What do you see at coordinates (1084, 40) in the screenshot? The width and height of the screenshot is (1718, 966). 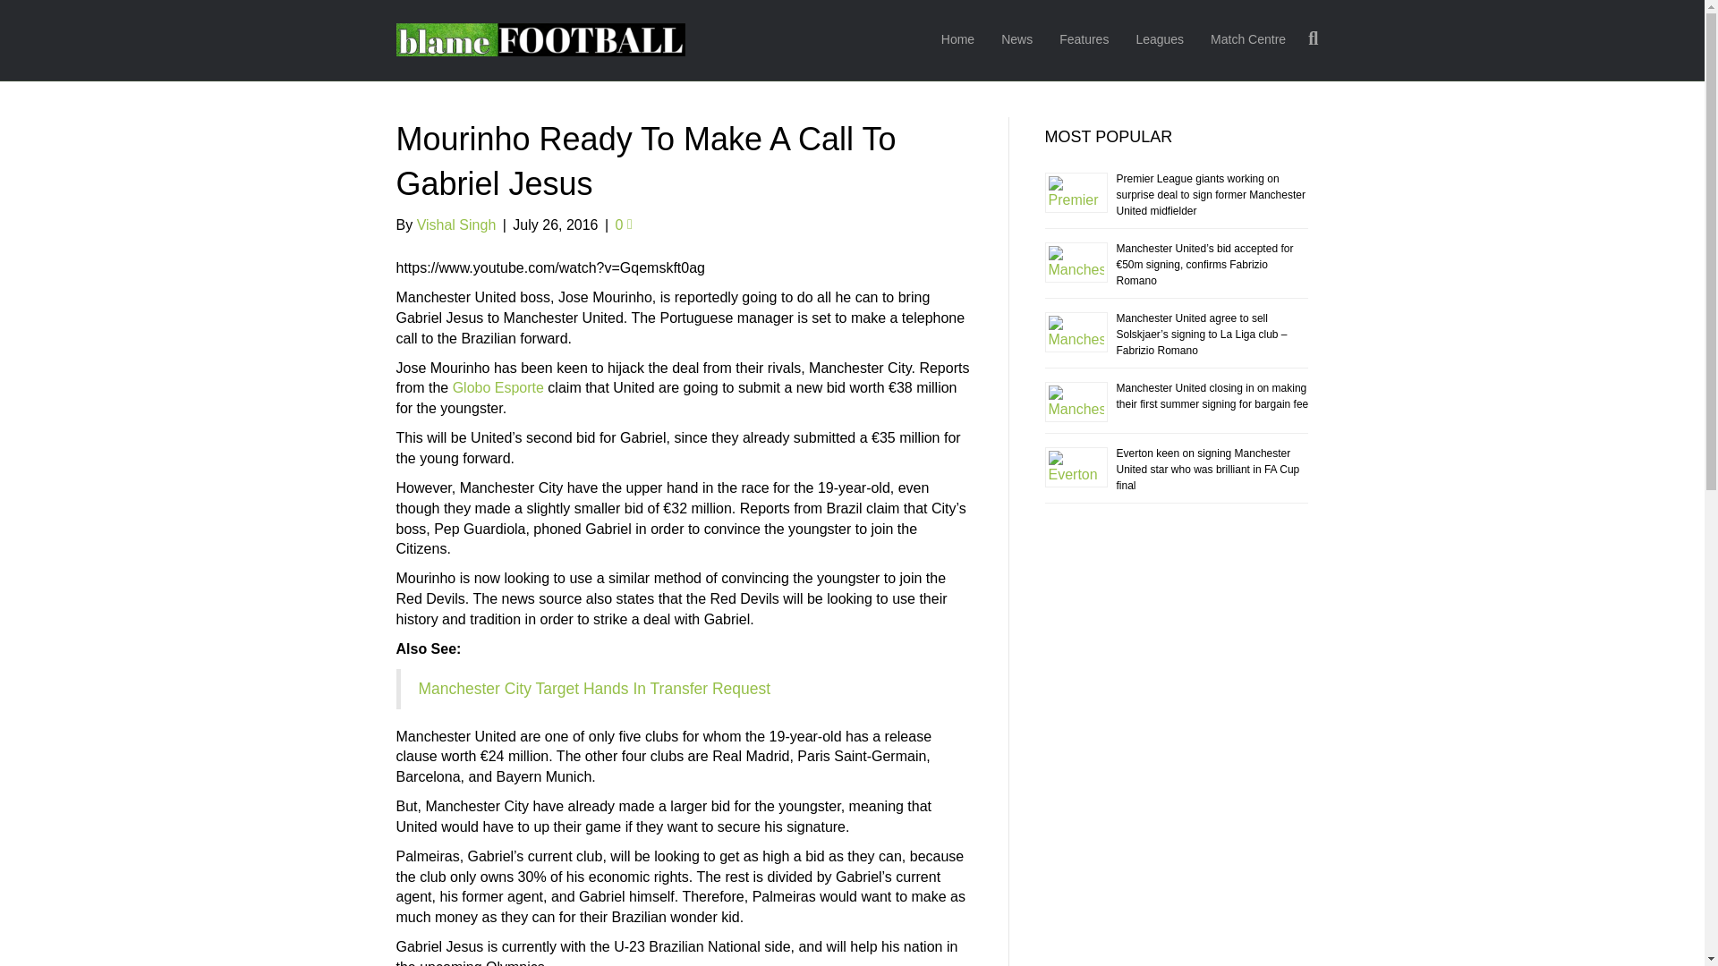 I see `Features` at bounding box center [1084, 40].